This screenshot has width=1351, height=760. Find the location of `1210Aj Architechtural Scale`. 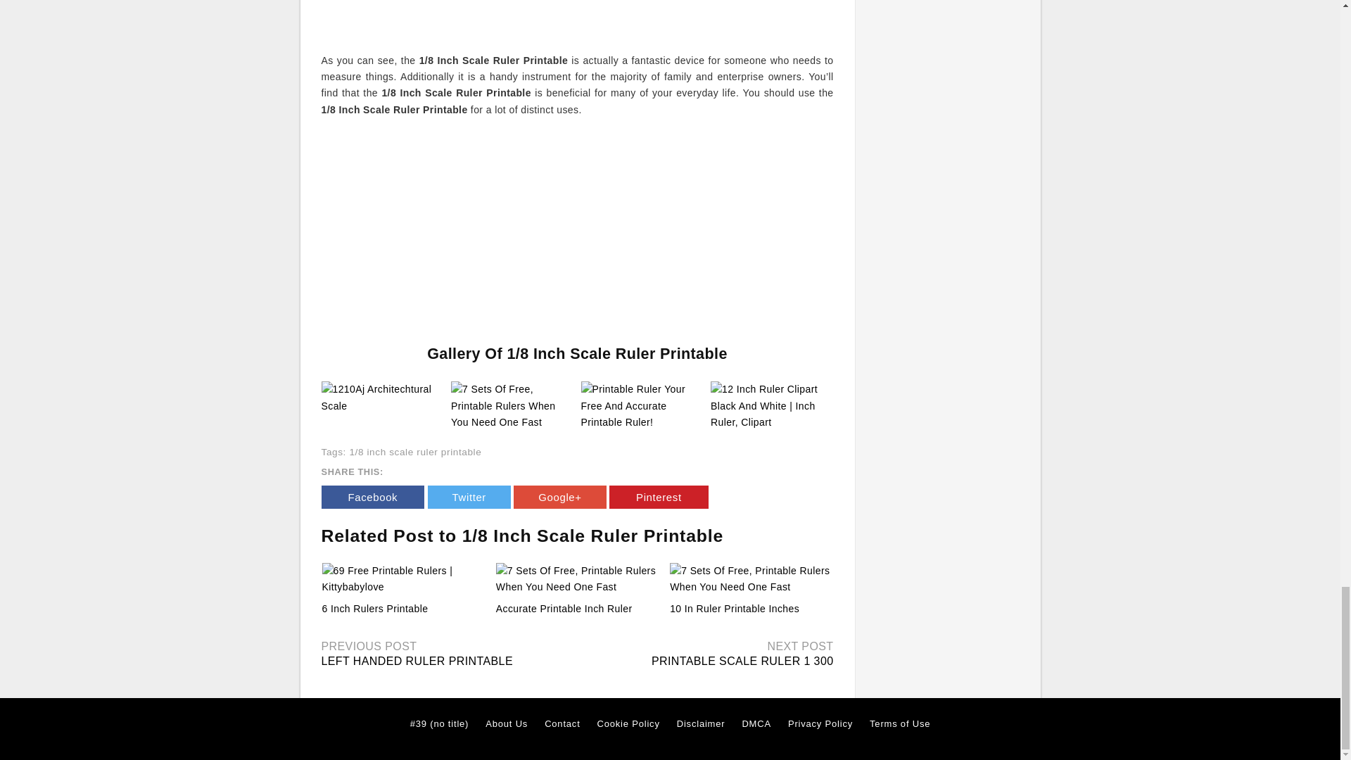

1210Aj Architechtural Scale is located at coordinates (383, 398).